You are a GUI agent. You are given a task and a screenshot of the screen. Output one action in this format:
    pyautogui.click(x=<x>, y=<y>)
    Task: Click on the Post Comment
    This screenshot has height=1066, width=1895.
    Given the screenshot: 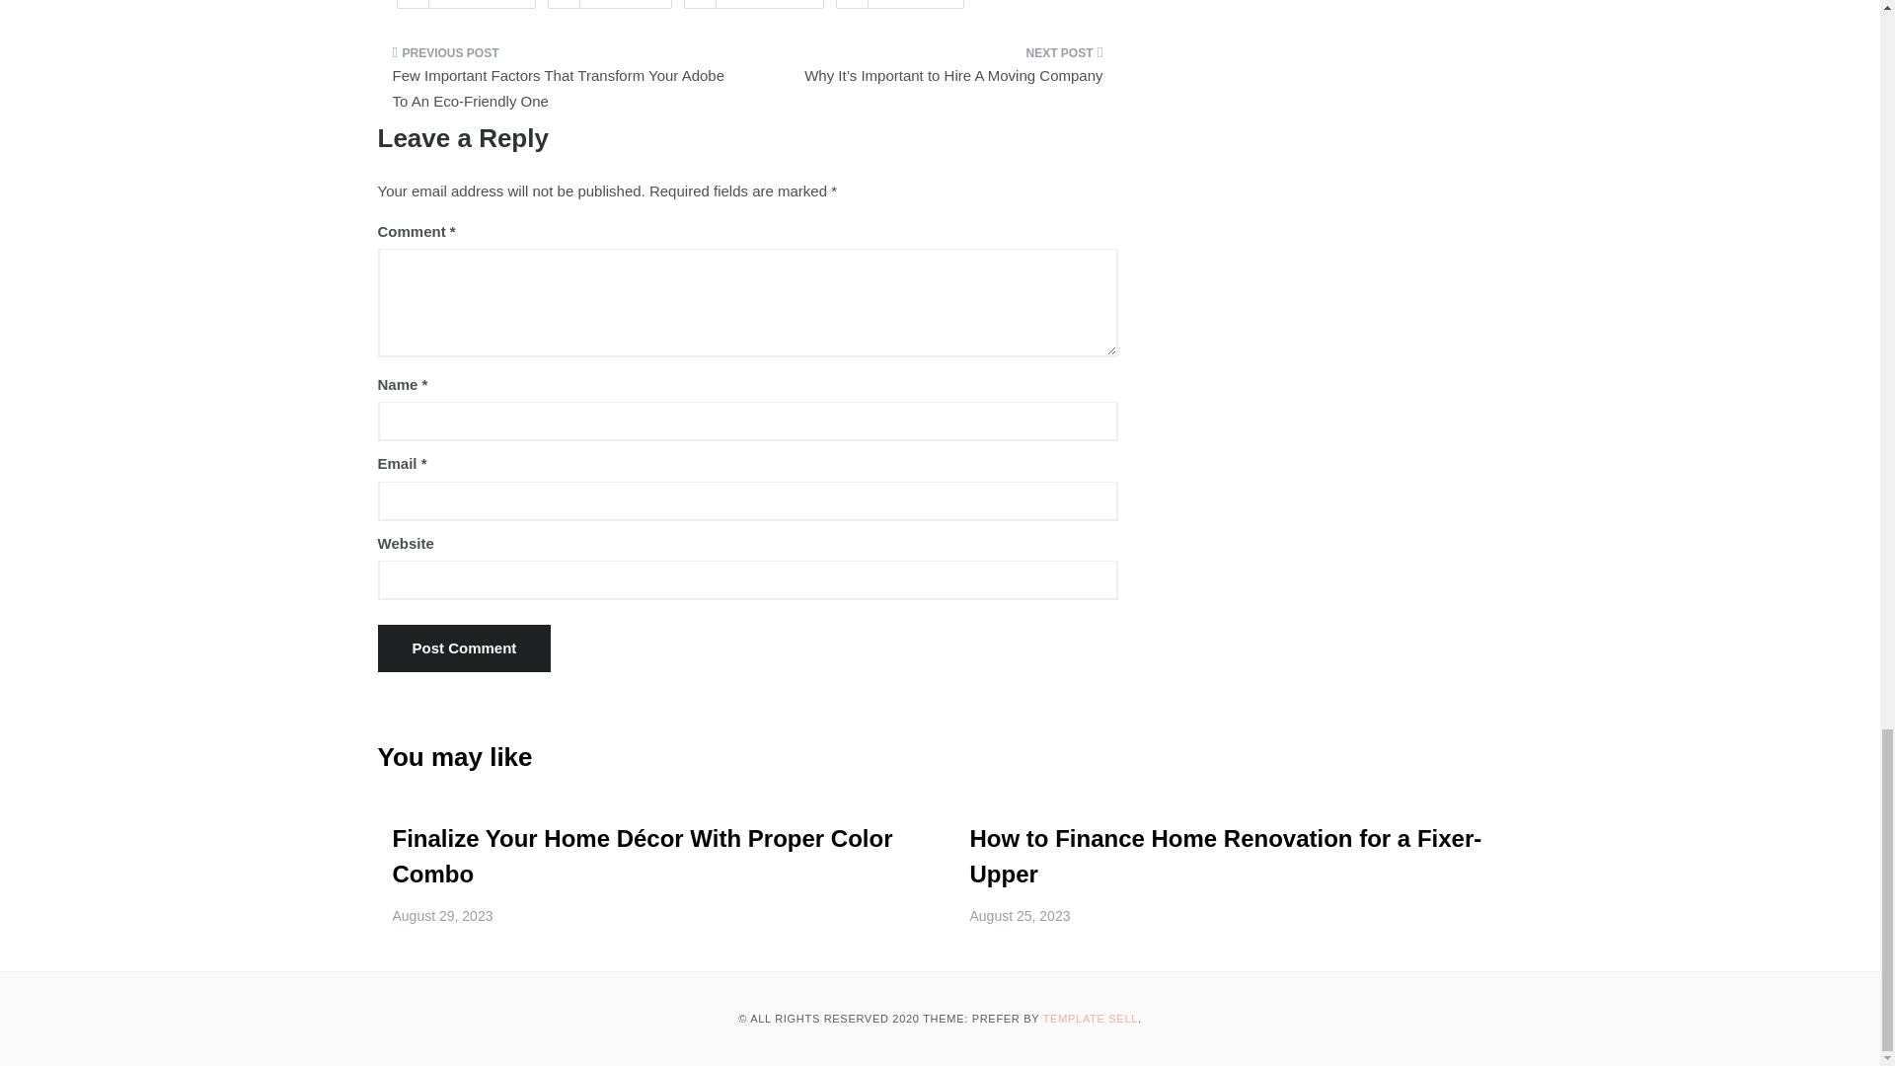 What is the action you would take?
    pyautogui.click(x=464, y=647)
    